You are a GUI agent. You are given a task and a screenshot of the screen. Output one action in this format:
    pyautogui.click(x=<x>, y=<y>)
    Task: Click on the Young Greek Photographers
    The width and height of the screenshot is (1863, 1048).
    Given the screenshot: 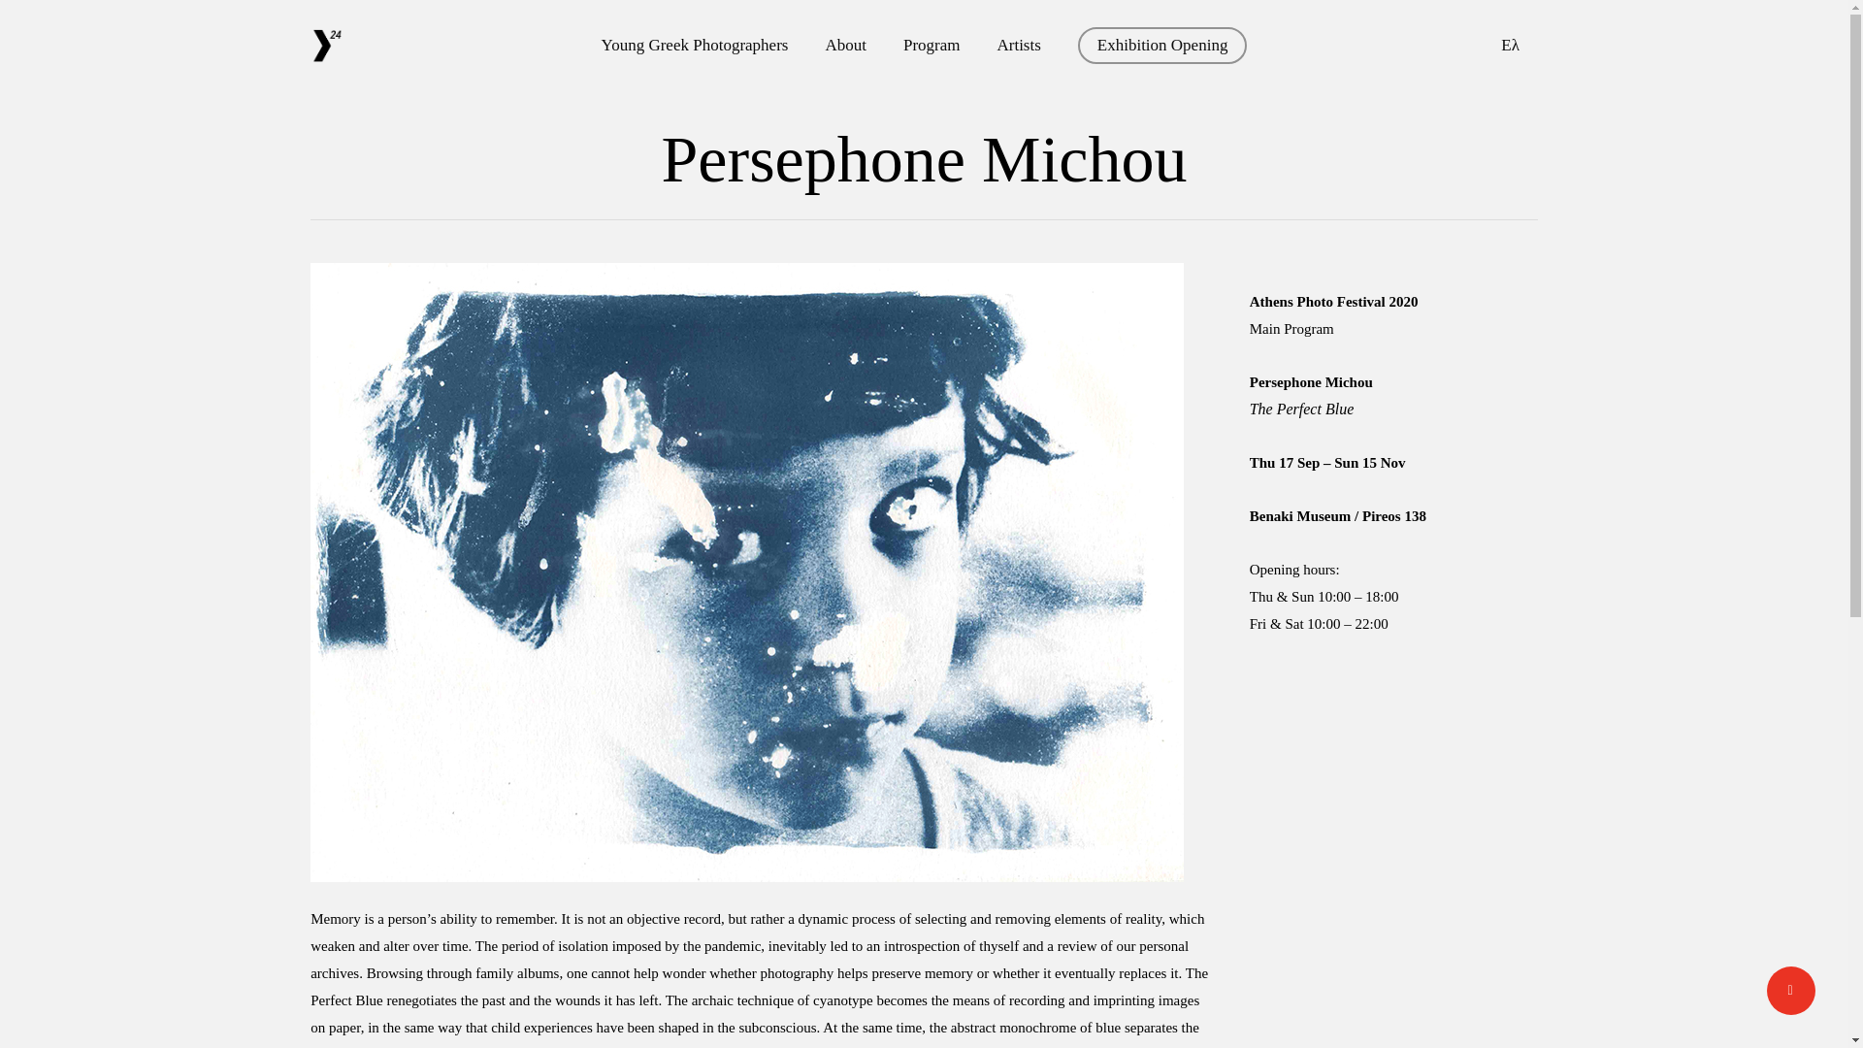 What is the action you would take?
    pyautogui.click(x=695, y=45)
    